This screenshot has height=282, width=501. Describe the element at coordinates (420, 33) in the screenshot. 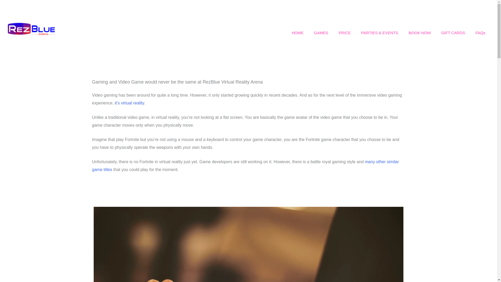

I see `BOOK NOW` at that location.